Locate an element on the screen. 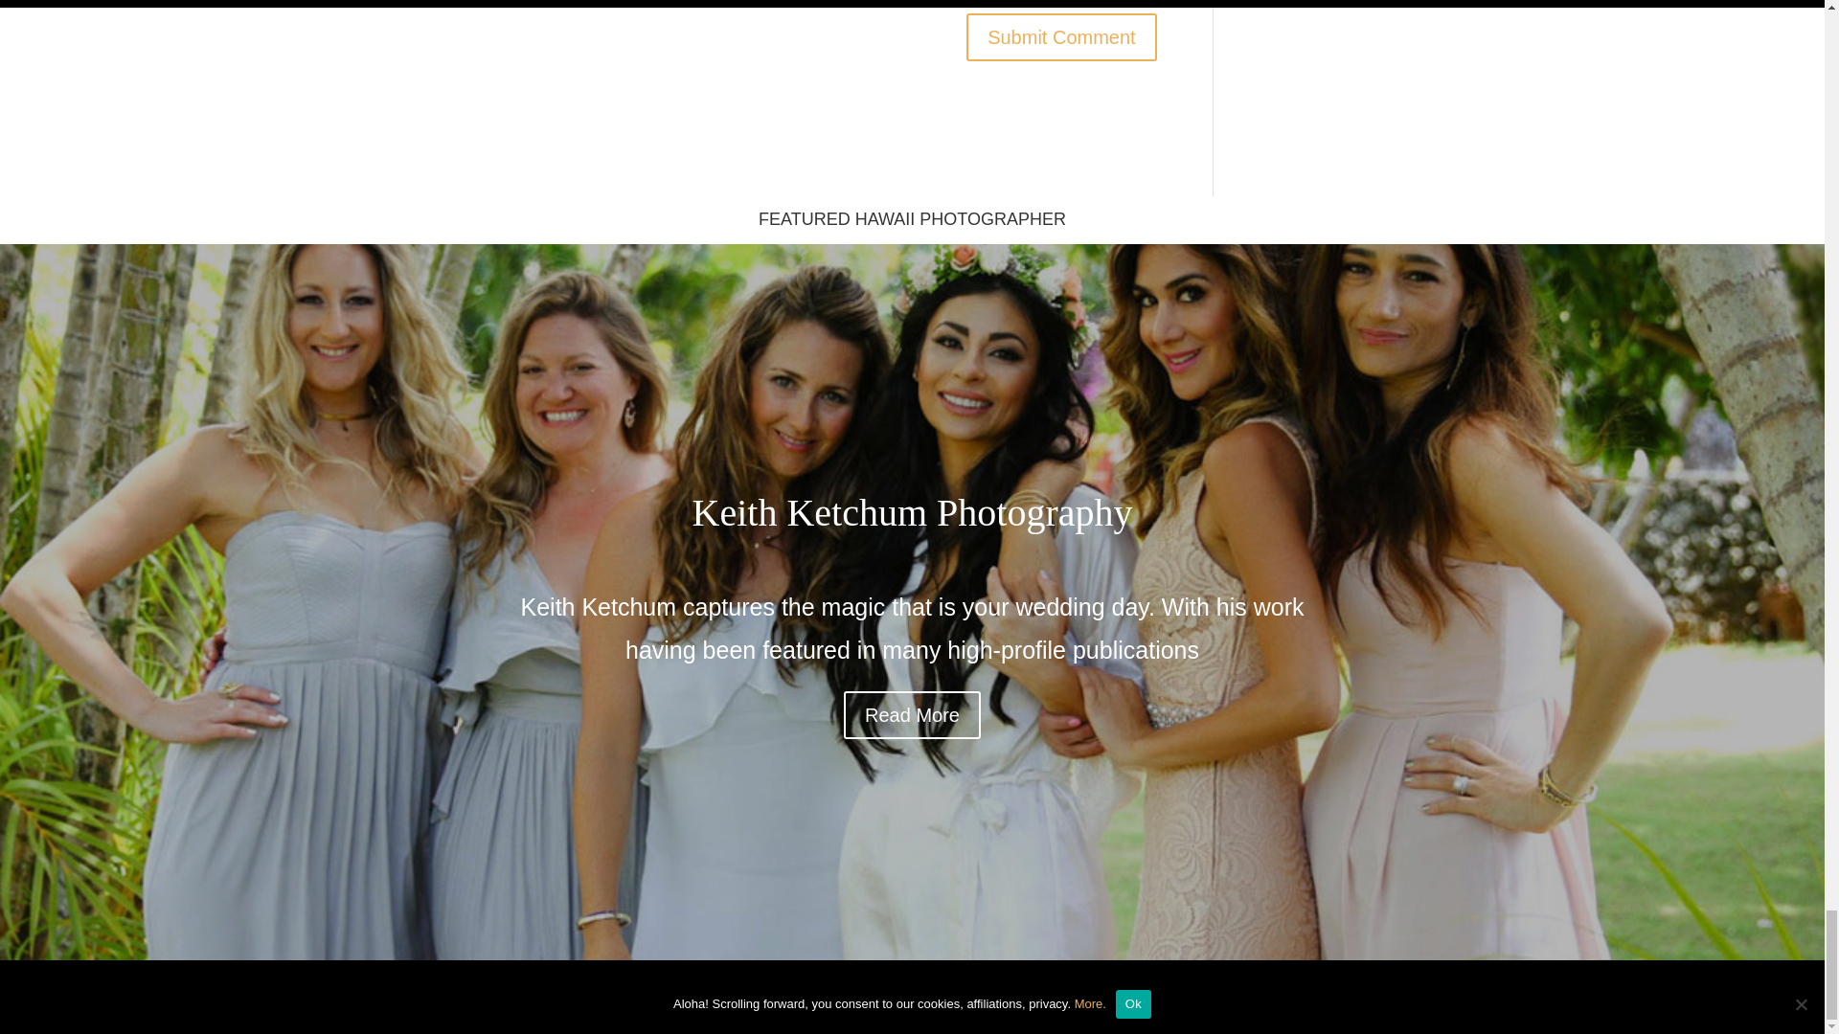 Image resolution: width=1839 pixels, height=1034 pixels. Hawaii wedding photography is located at coordinates (431, 1000).